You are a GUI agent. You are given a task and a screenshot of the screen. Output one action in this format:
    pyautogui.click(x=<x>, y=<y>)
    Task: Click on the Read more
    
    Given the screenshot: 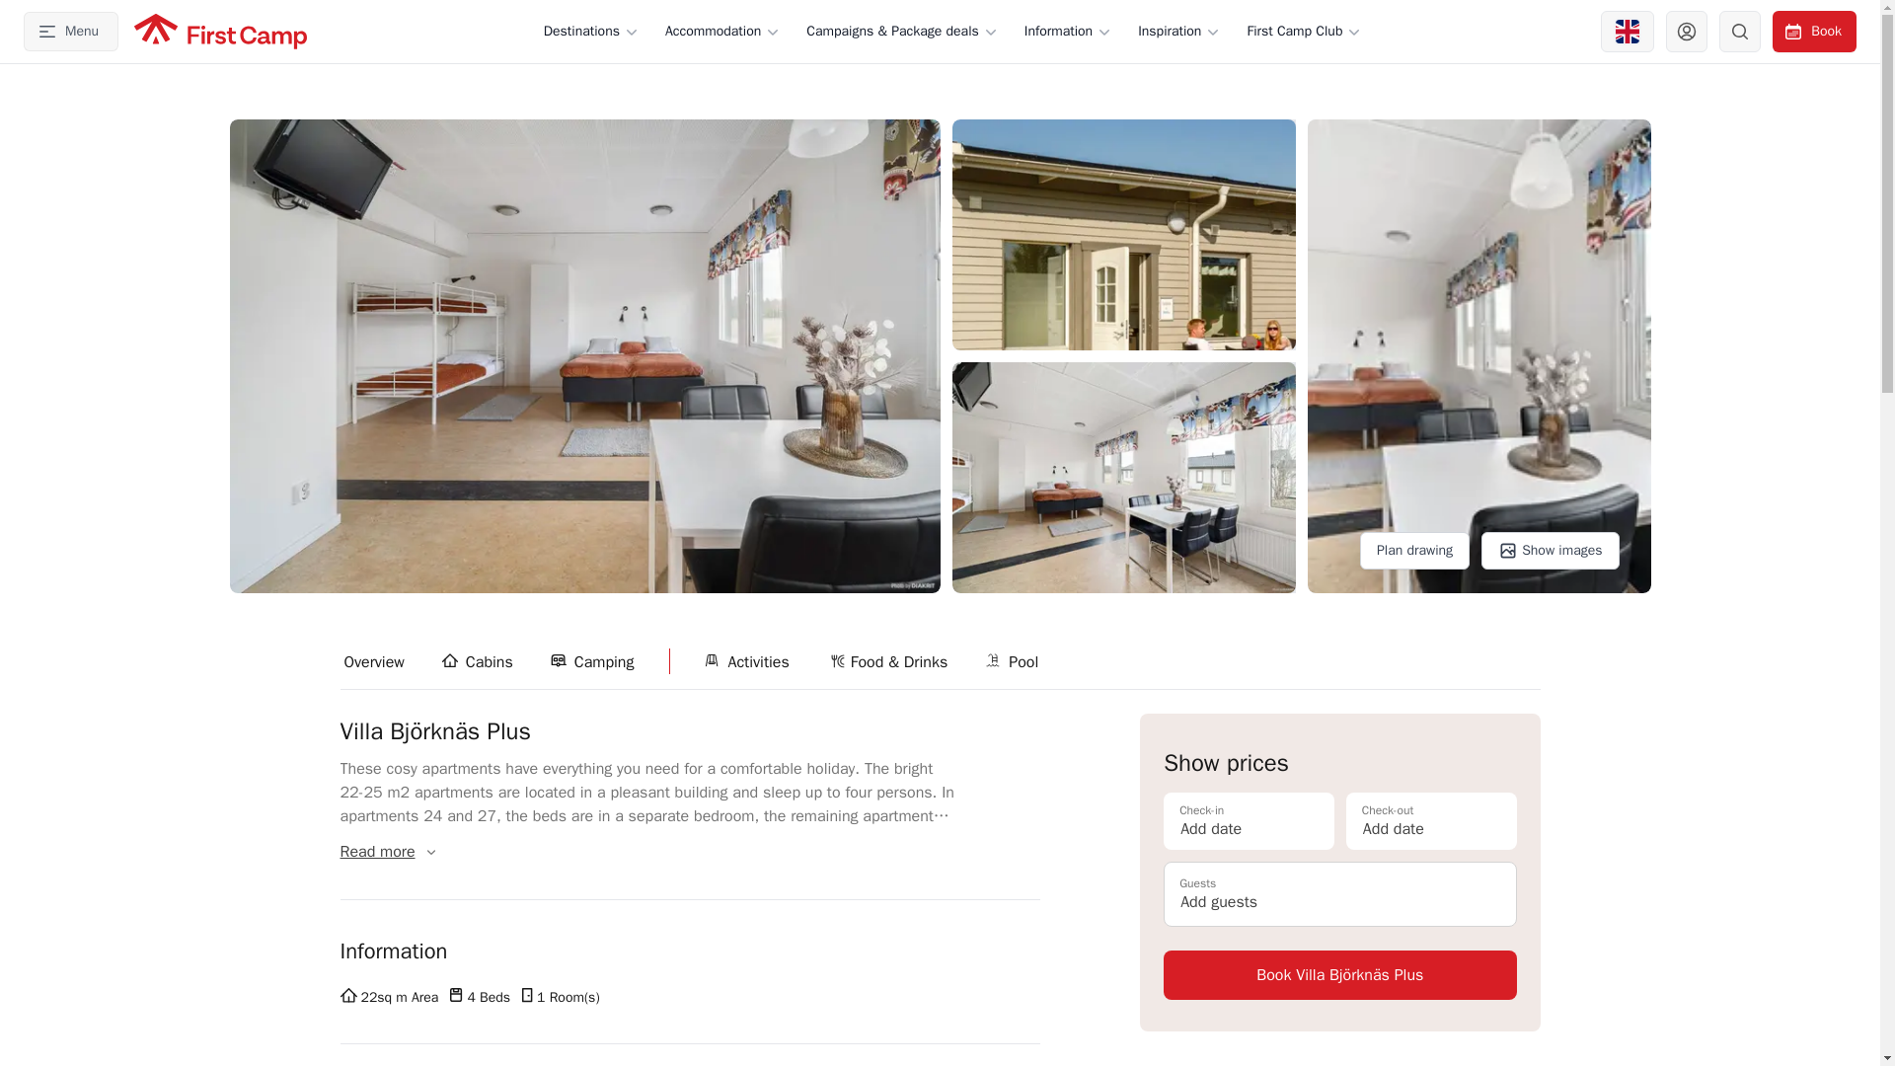 What is the action you would take?
    pyautogui.click(x=387, y=851)
    